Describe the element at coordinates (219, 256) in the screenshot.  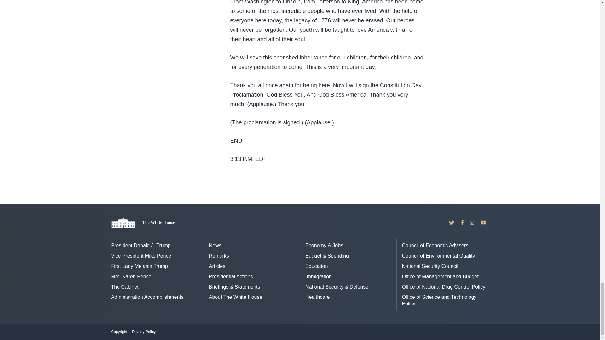
I see `Remarks` at that location.